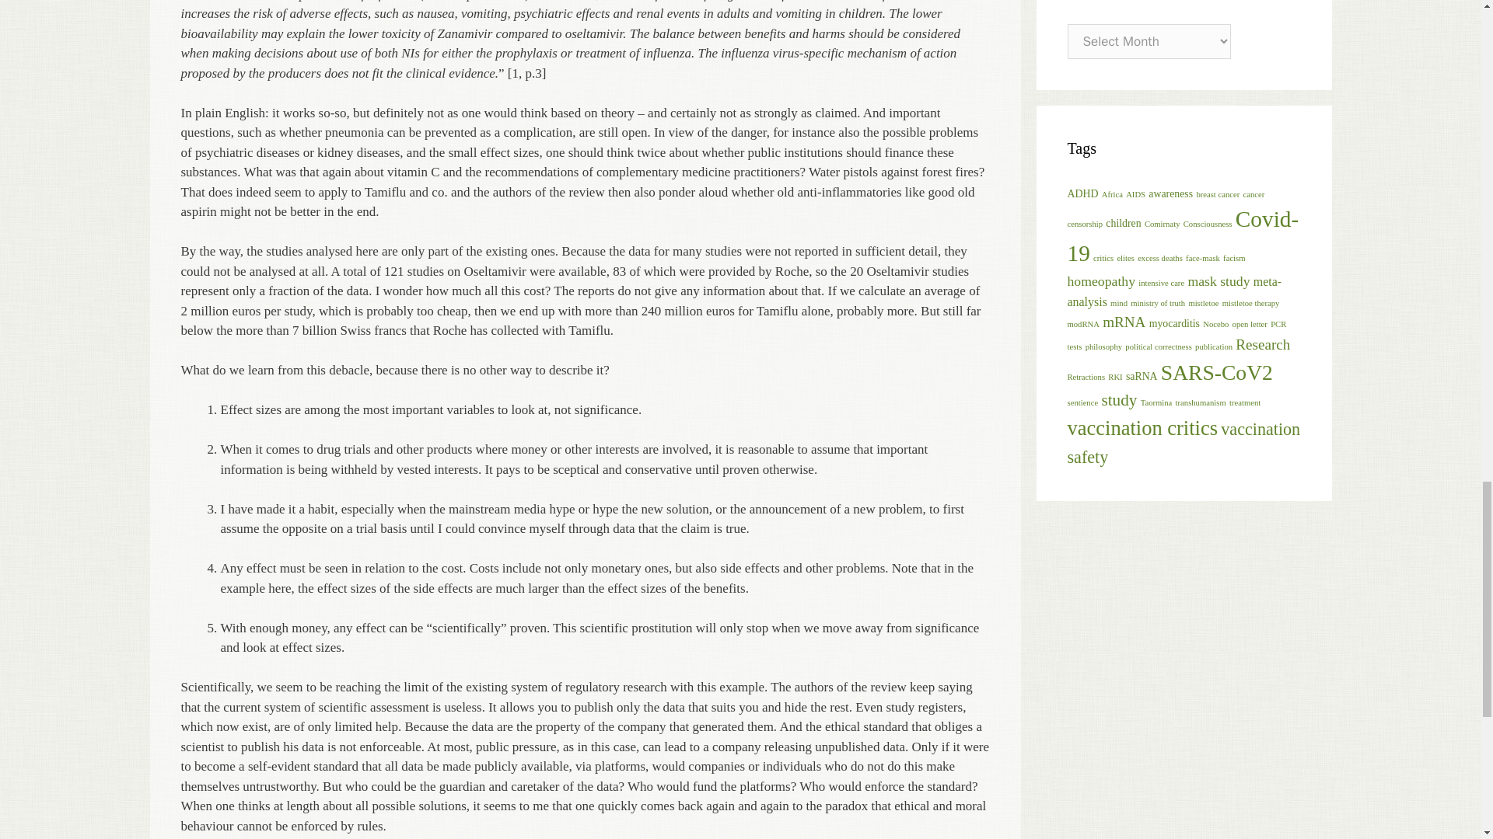  Describe the element at coordinates (1163, 224) in the screenshot. I see `Comirnaty` at that location.